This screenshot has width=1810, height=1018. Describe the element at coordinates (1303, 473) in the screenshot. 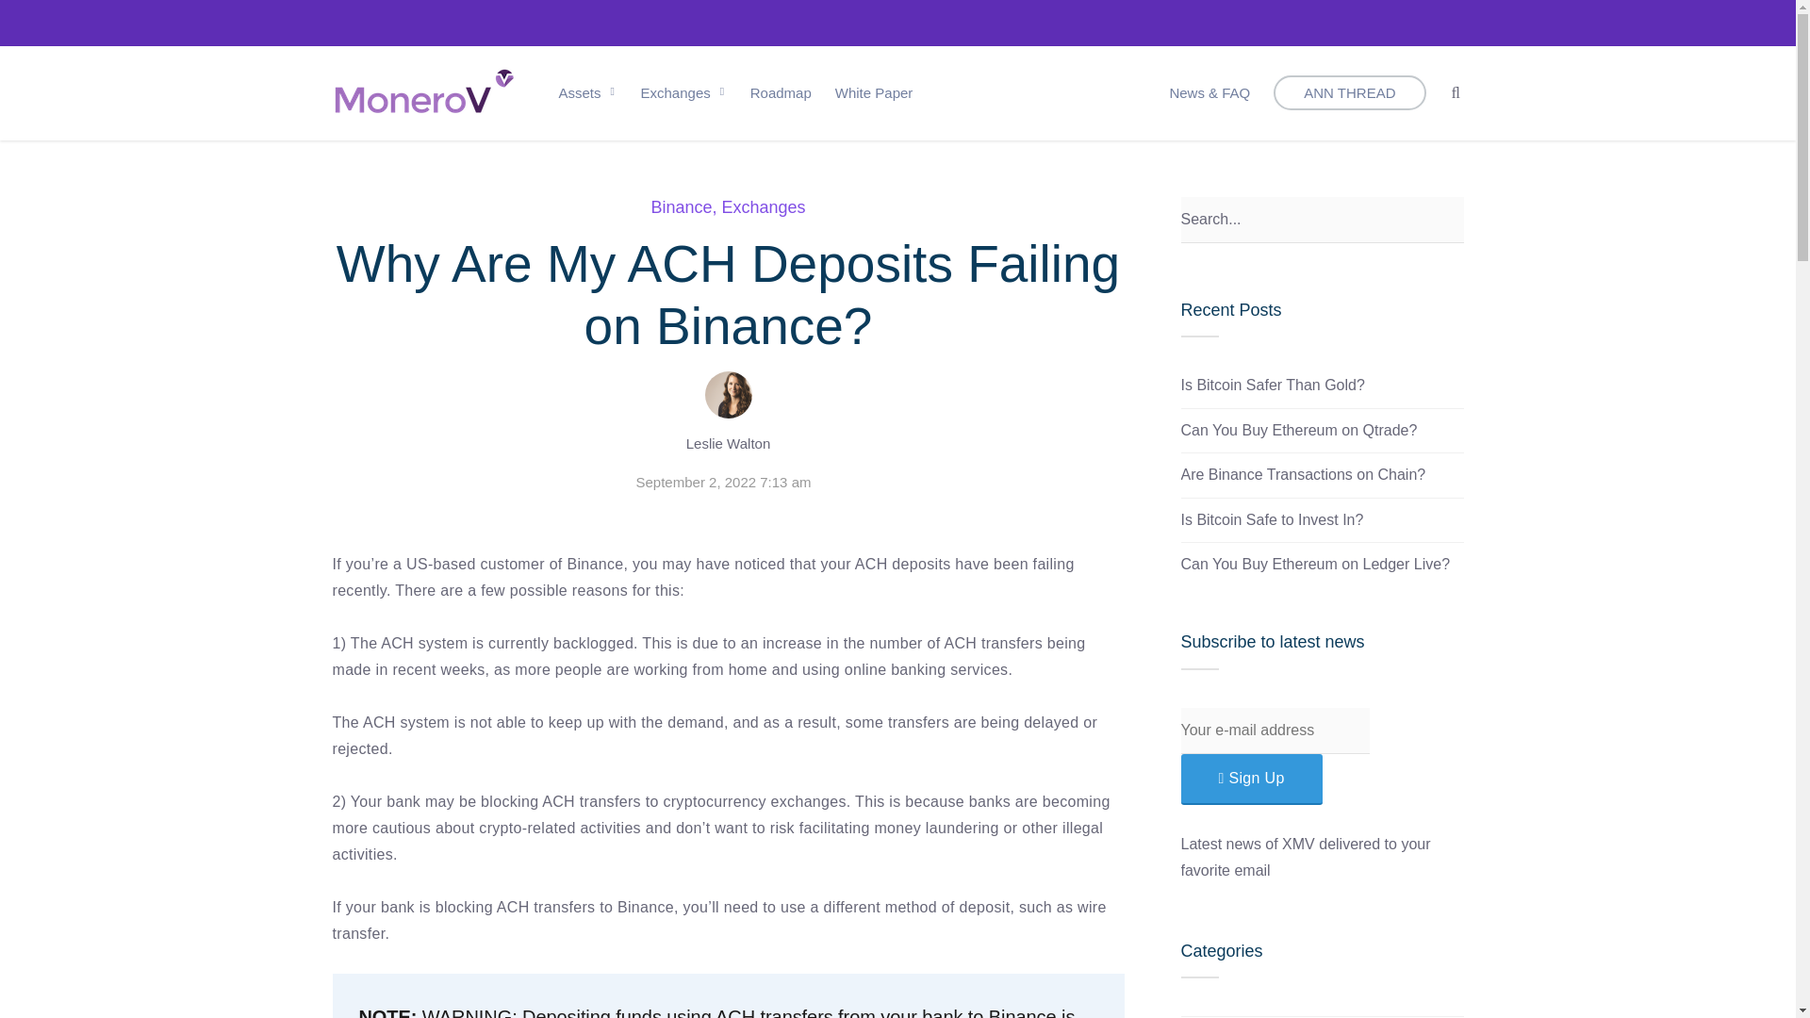

I see `Are Binance Transactions on Chain?` at that location.